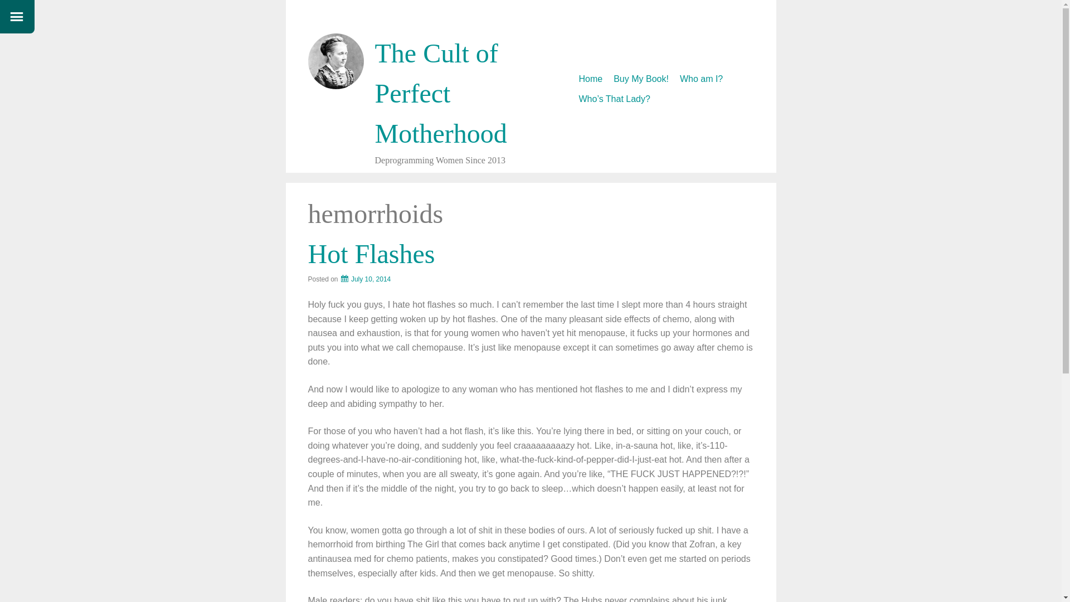 This screenshot has height=602, width=1070. What do you see at coordinates (371, 253) in the screenshot?
I see `Hot Flashes` at bounding box center [371, 253].